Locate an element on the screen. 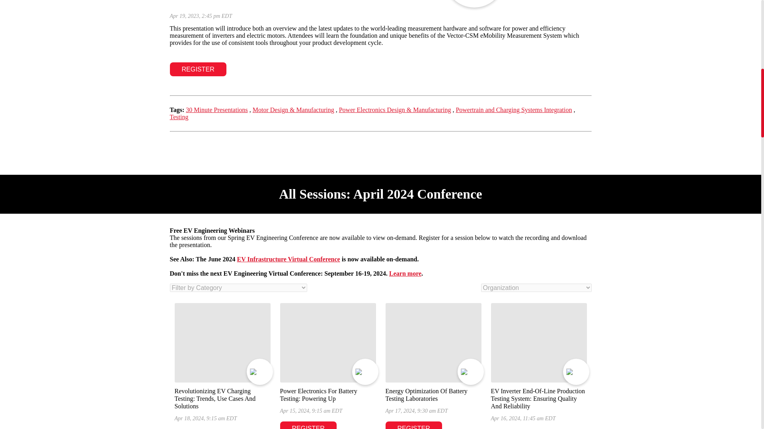  Power Electronics For Battery Testing: Powering Up is located at coordinates (319, 395).